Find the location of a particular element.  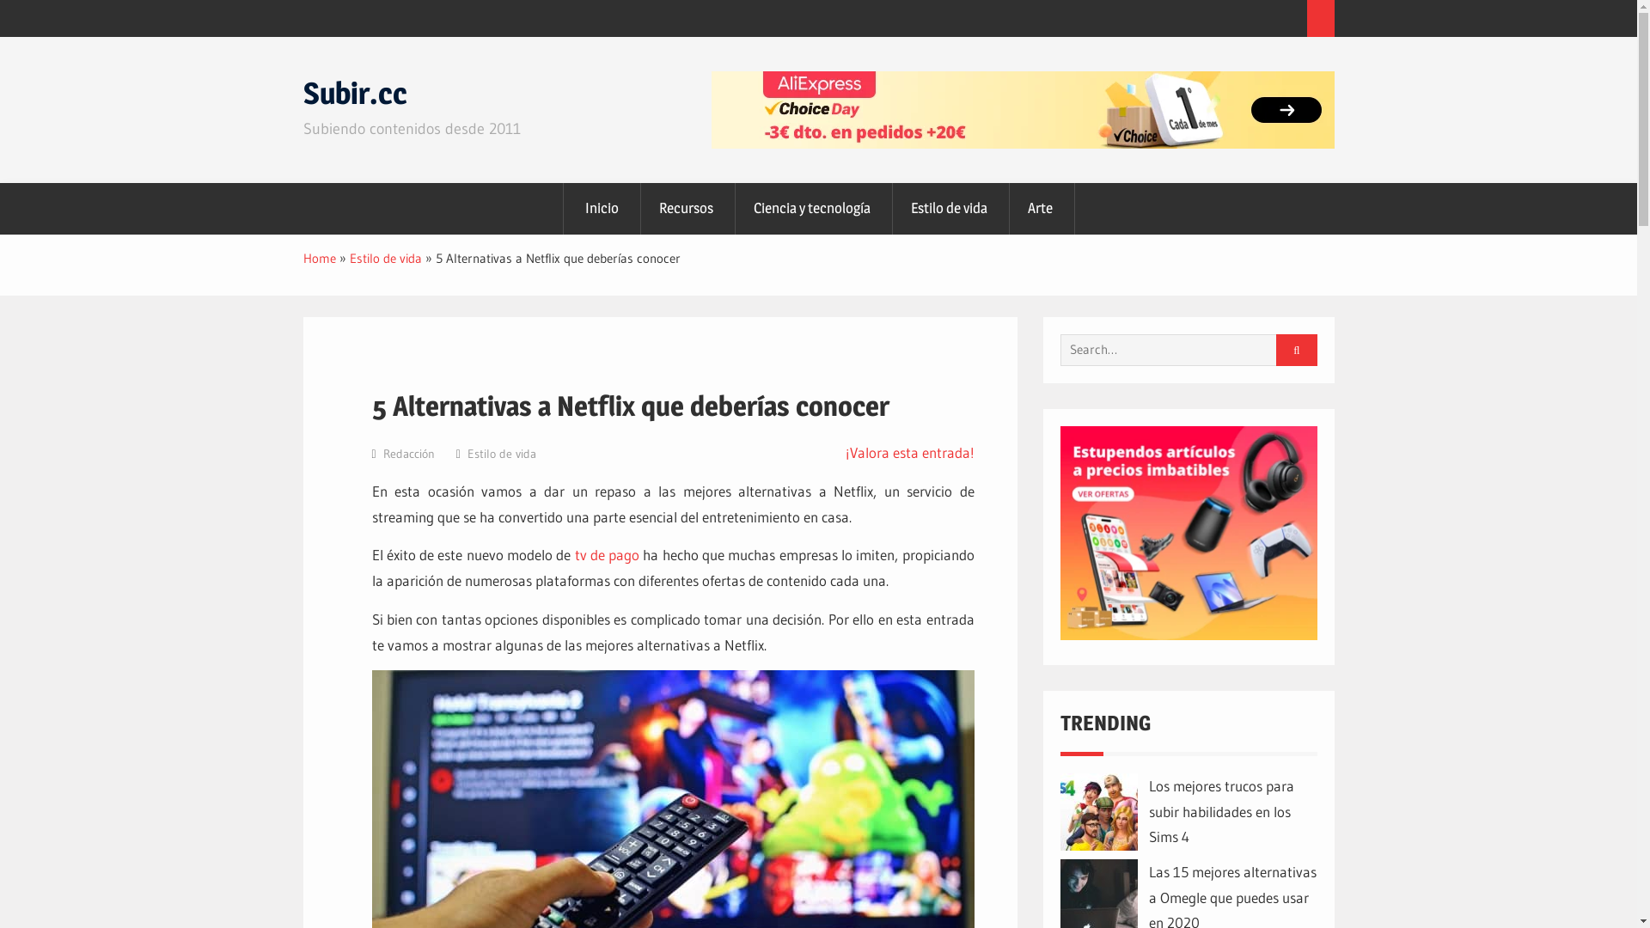

Home is located at coordinates (319, 258).